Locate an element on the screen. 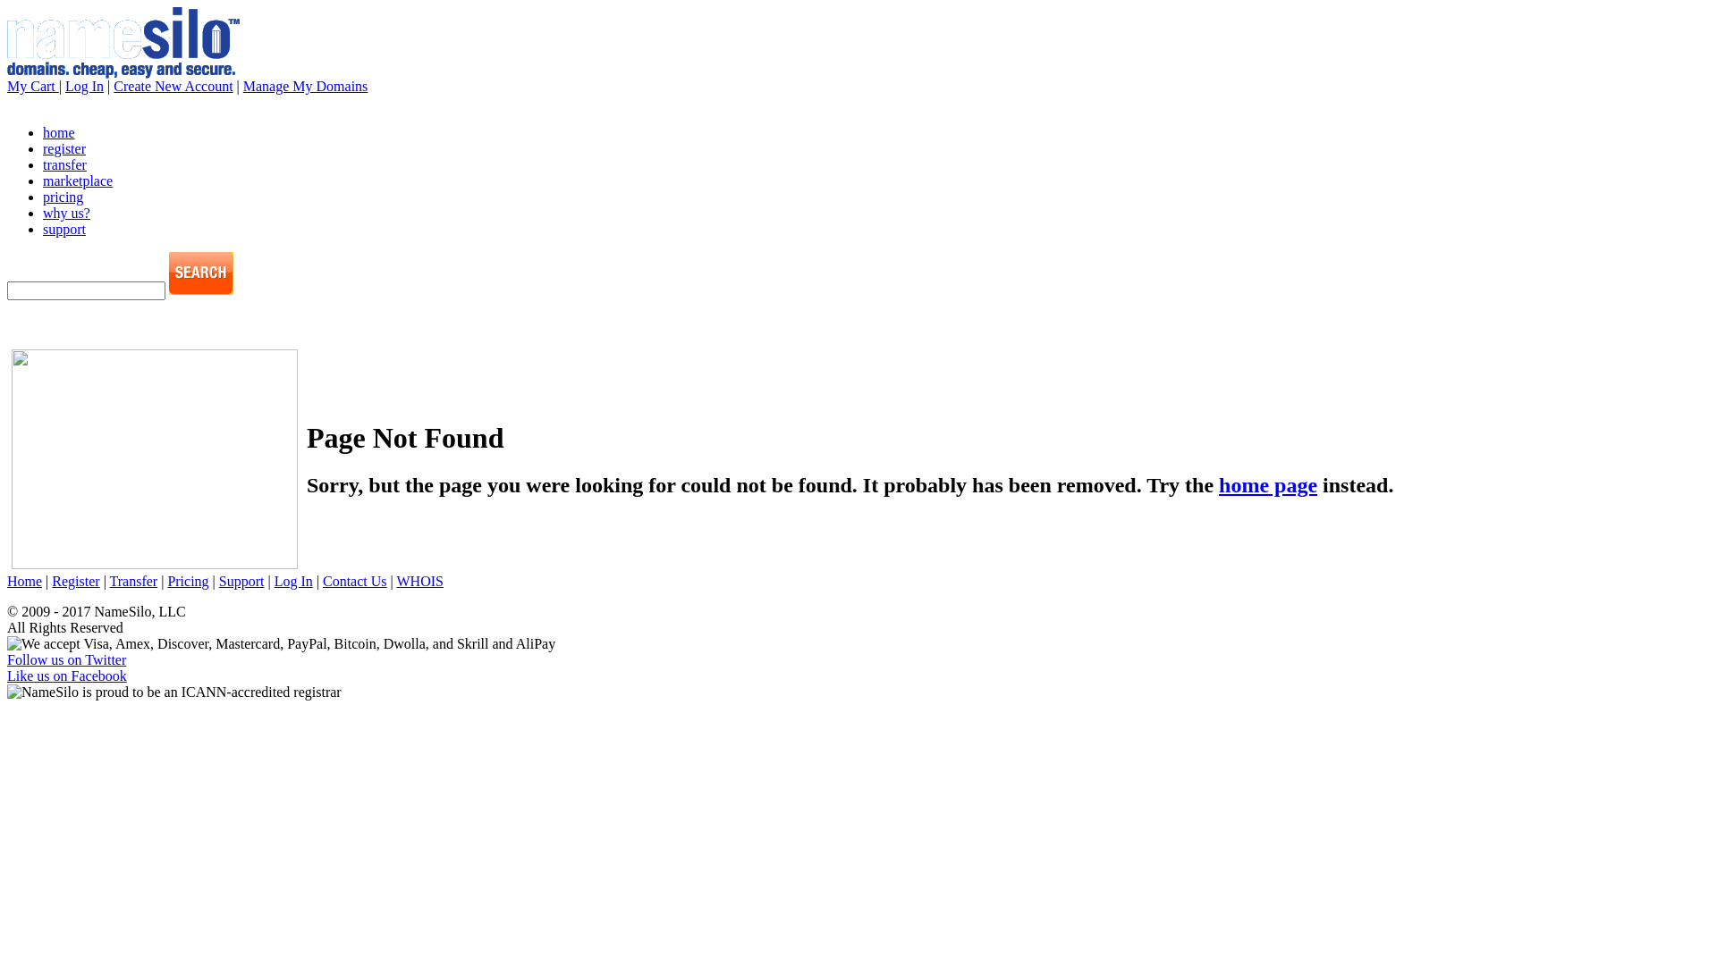 This screenshot has height=965, width=1717. Home is located at coordinates (25, 581).